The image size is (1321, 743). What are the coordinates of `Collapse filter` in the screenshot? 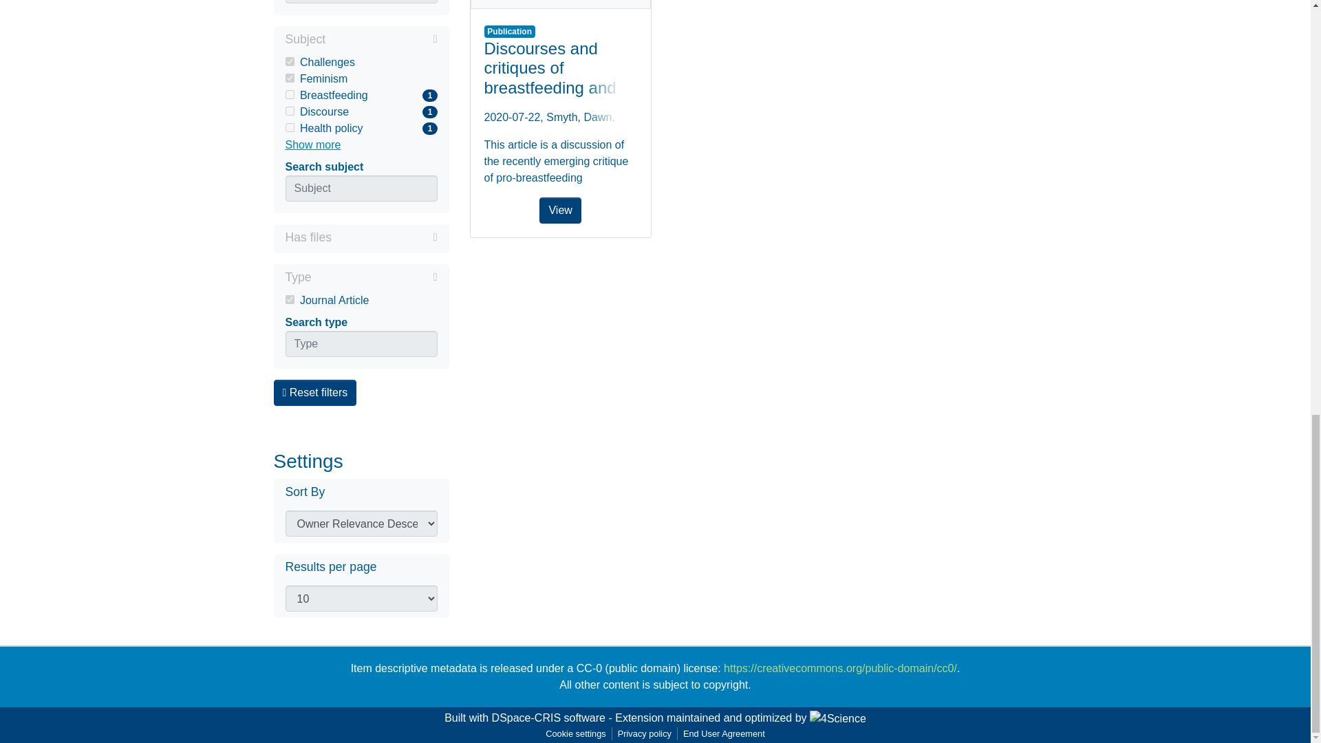 It's located at (381, 39).